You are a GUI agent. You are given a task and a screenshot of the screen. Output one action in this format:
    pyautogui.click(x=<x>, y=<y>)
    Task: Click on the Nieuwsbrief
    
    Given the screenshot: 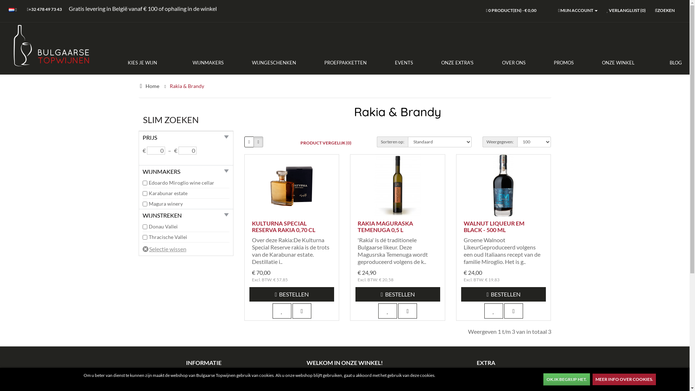 What is the action you would take?
    pyautogui.click(x=203, y=381)
    